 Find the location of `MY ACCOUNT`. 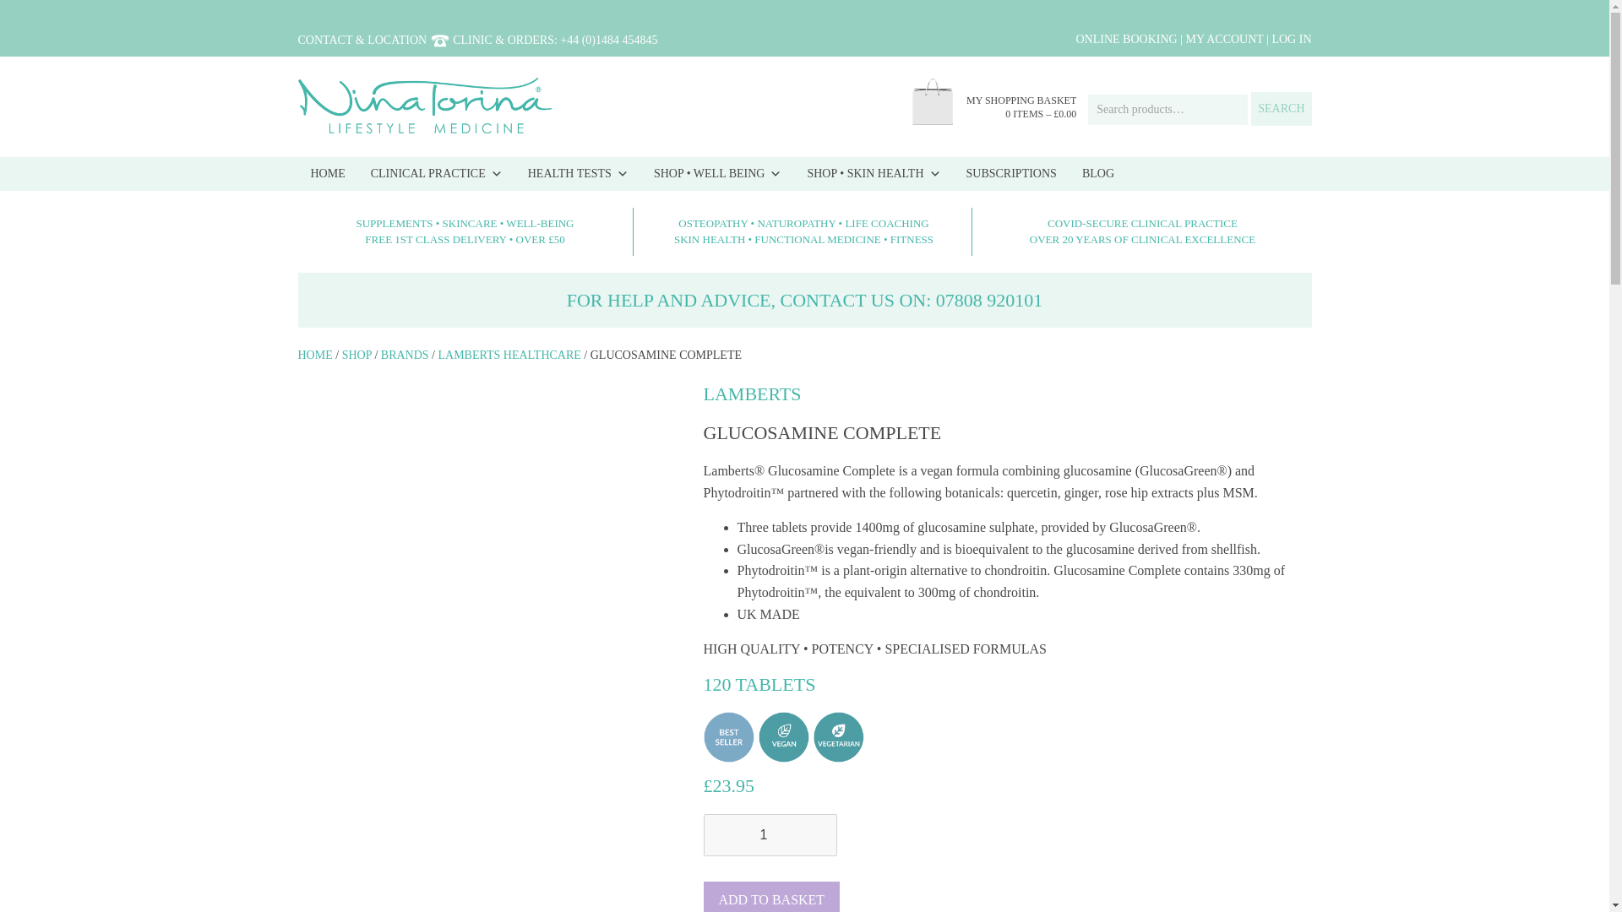

MY ACCOUNT is located at coordinates (1224, 39).